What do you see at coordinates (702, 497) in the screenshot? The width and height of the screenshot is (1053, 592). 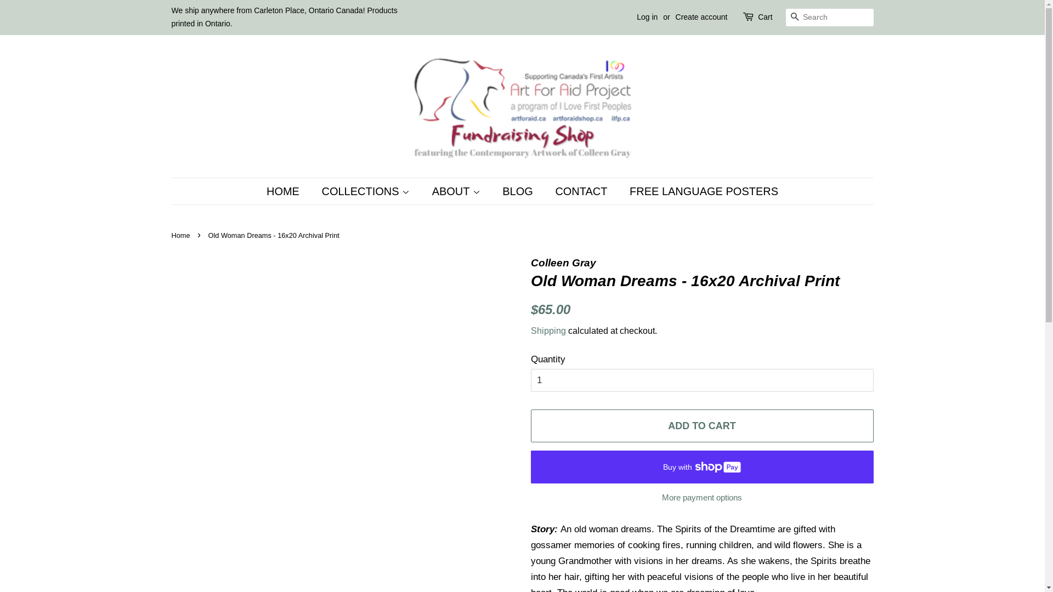 I see `More payment options` at bounding box center [702, 497].